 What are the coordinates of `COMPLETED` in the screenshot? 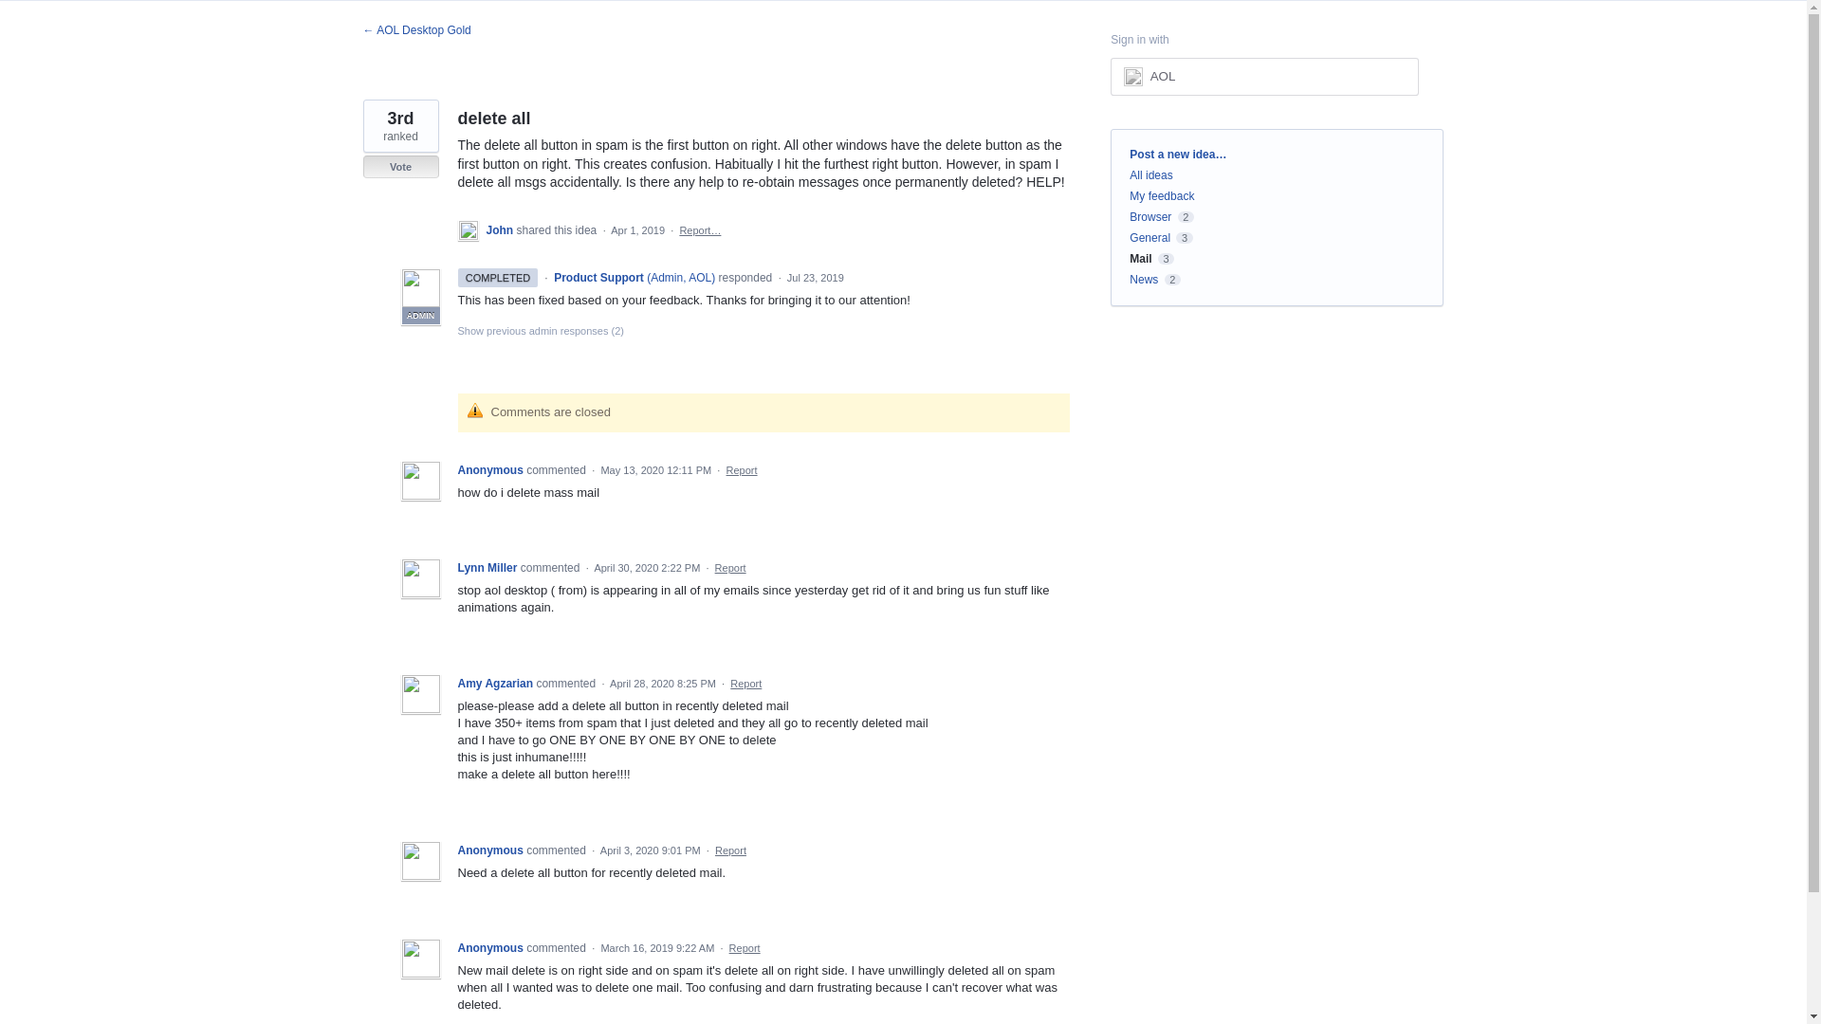 It's located at (497, 278).